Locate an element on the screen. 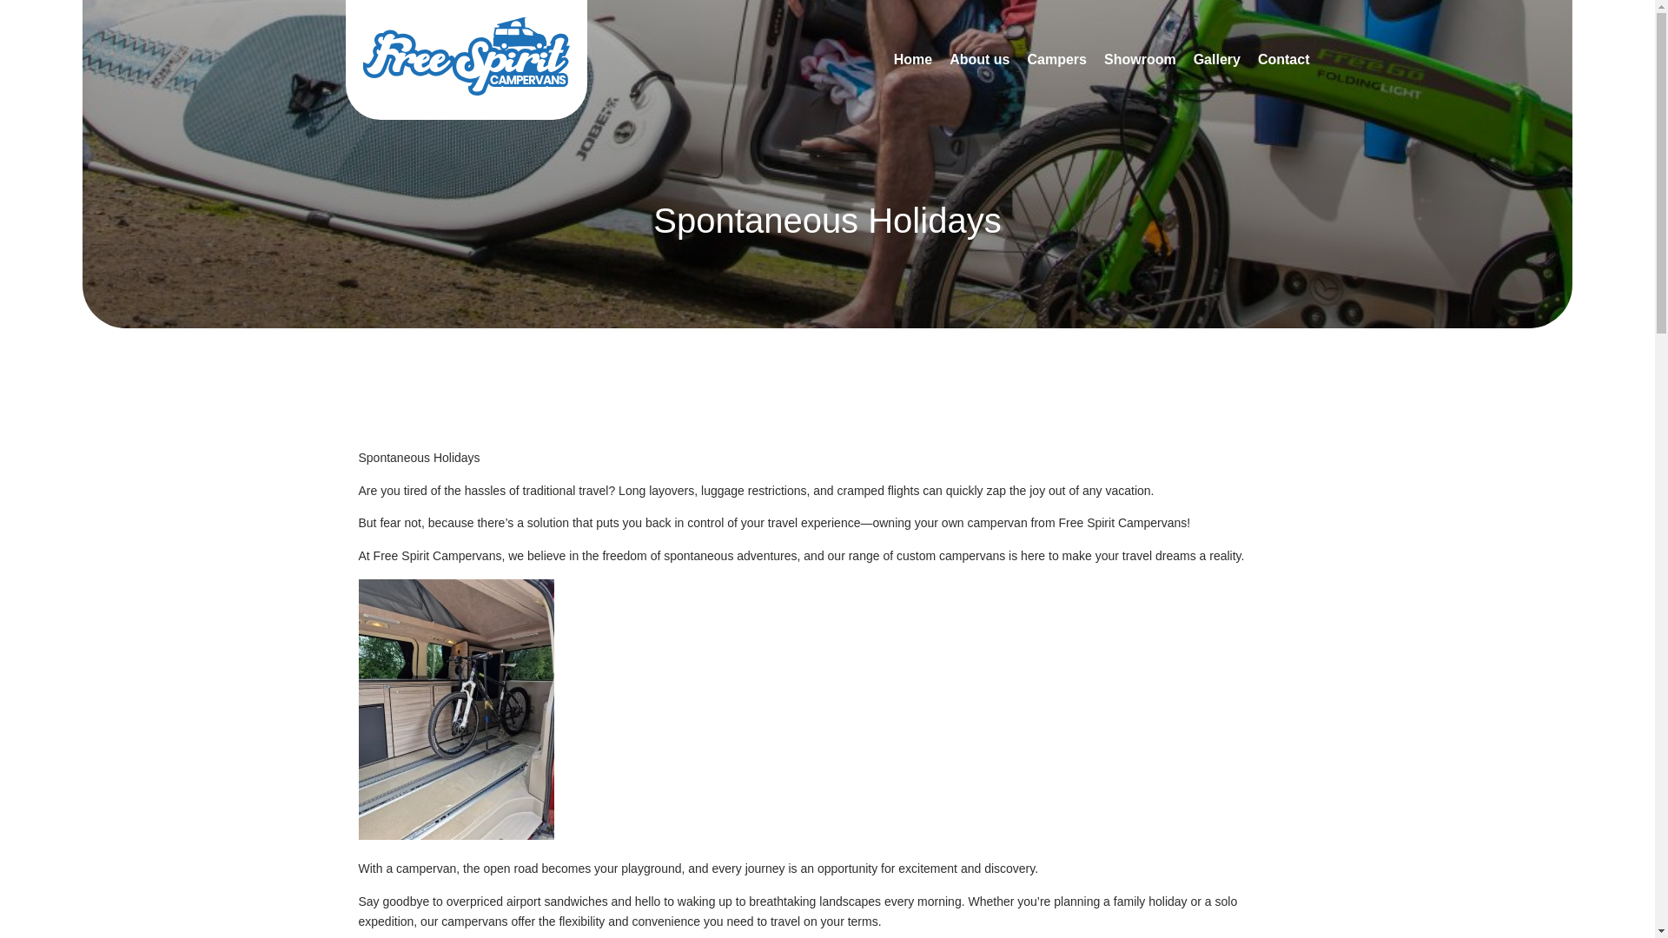 This screenshot has width=1668, height=938. Gallery is located at coordinates (1217, 59).